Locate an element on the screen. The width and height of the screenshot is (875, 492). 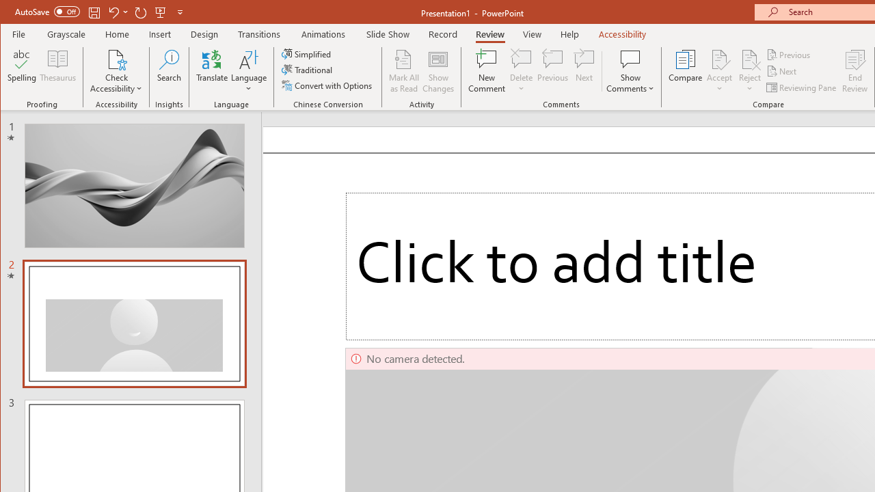
Show Changes is located at coordinates (437, 71).